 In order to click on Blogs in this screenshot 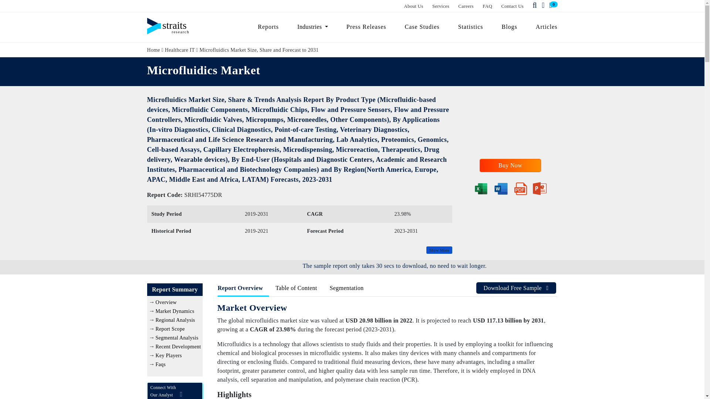, I will do `click(510, 27)`.